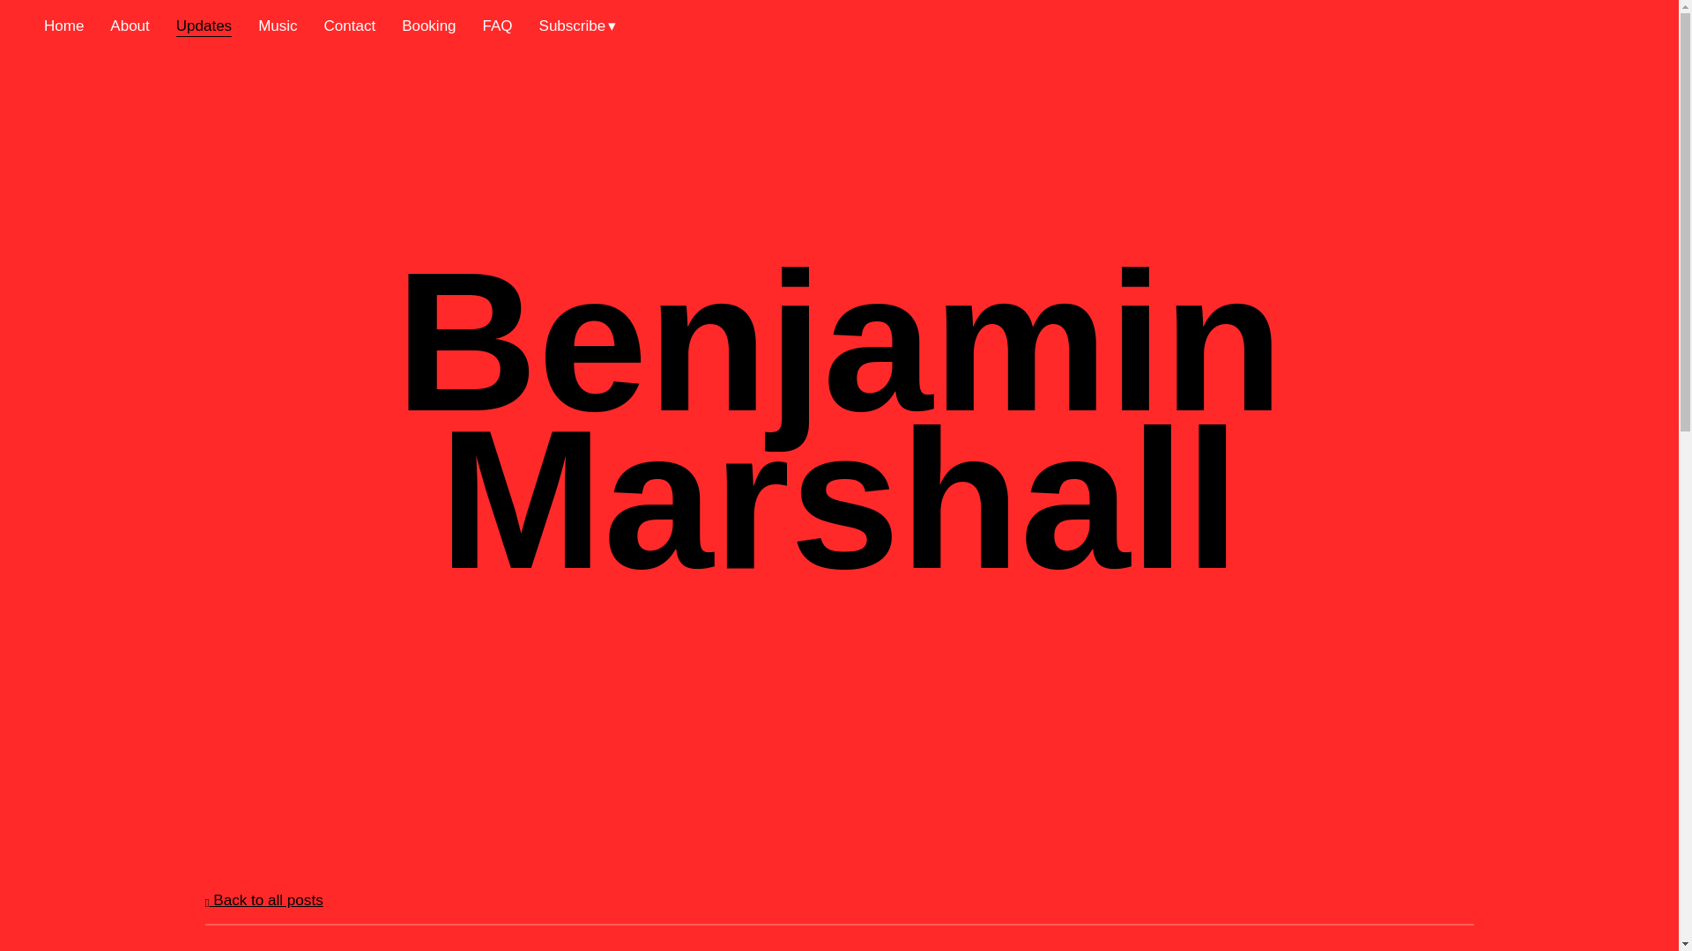 The width and height of the screenshot is (1692, 951). Describe the element at coordinates (497, 26) in the screenshot. I see `FAQ` at that location.